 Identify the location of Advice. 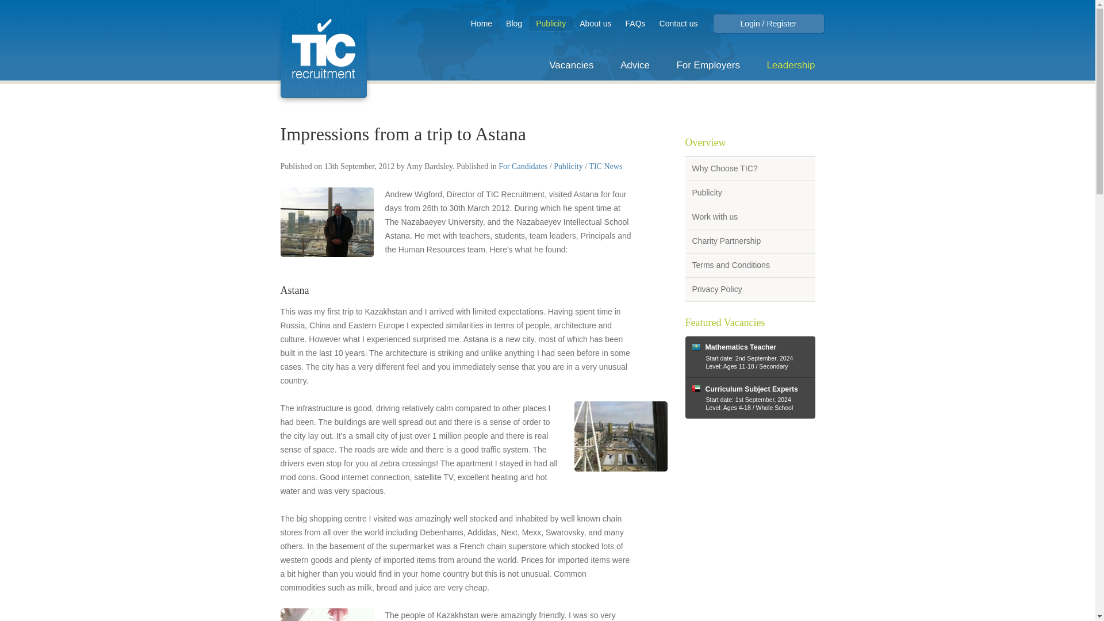
(635, 65).